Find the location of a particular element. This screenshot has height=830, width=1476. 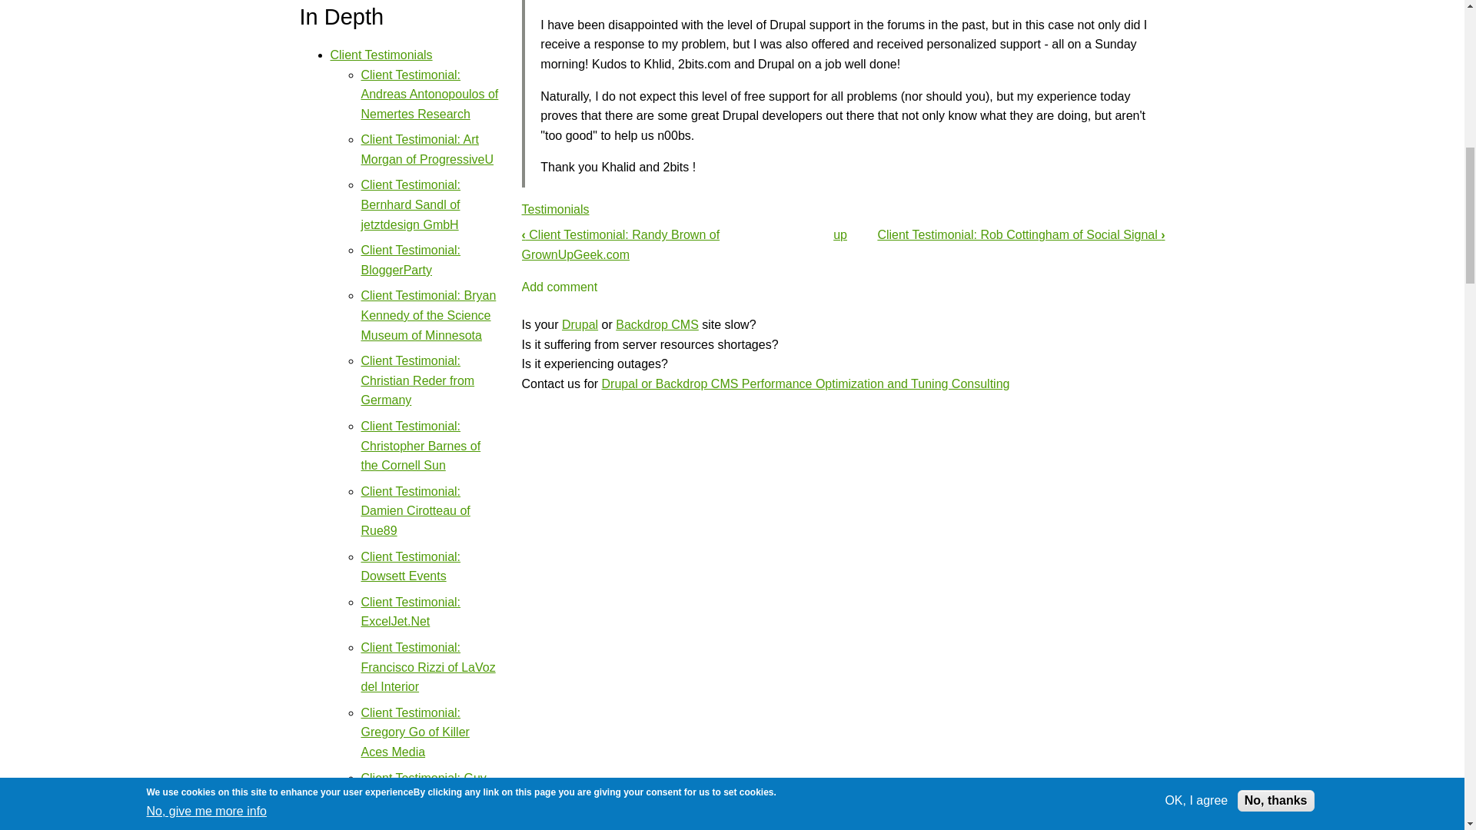

Client Testimonial: Bernhard Sandl of jetztdesign GmbH is located at coordinates (411, 204).